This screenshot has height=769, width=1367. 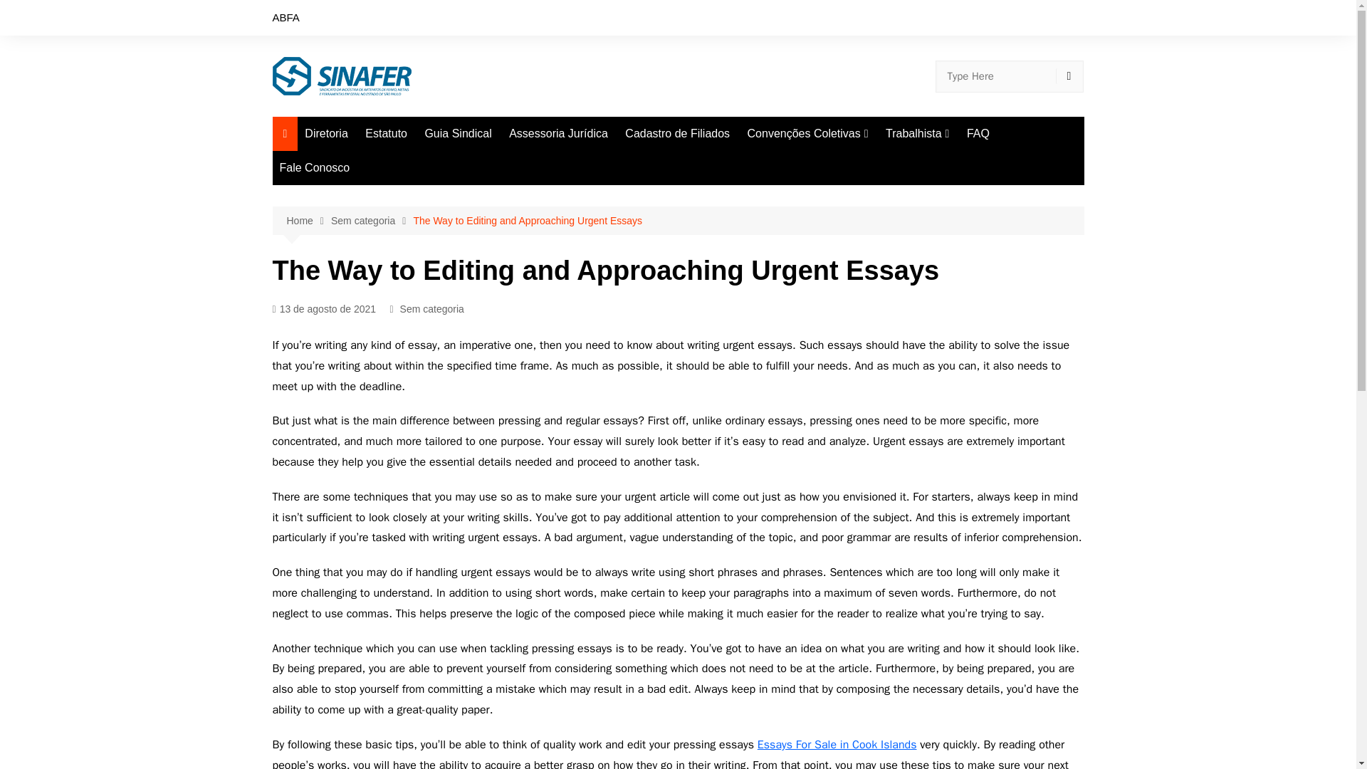 What do you see at coordinates (315, 168) in the screenshot?
I see `Fale Conosco` at bounding box center [315, 168].